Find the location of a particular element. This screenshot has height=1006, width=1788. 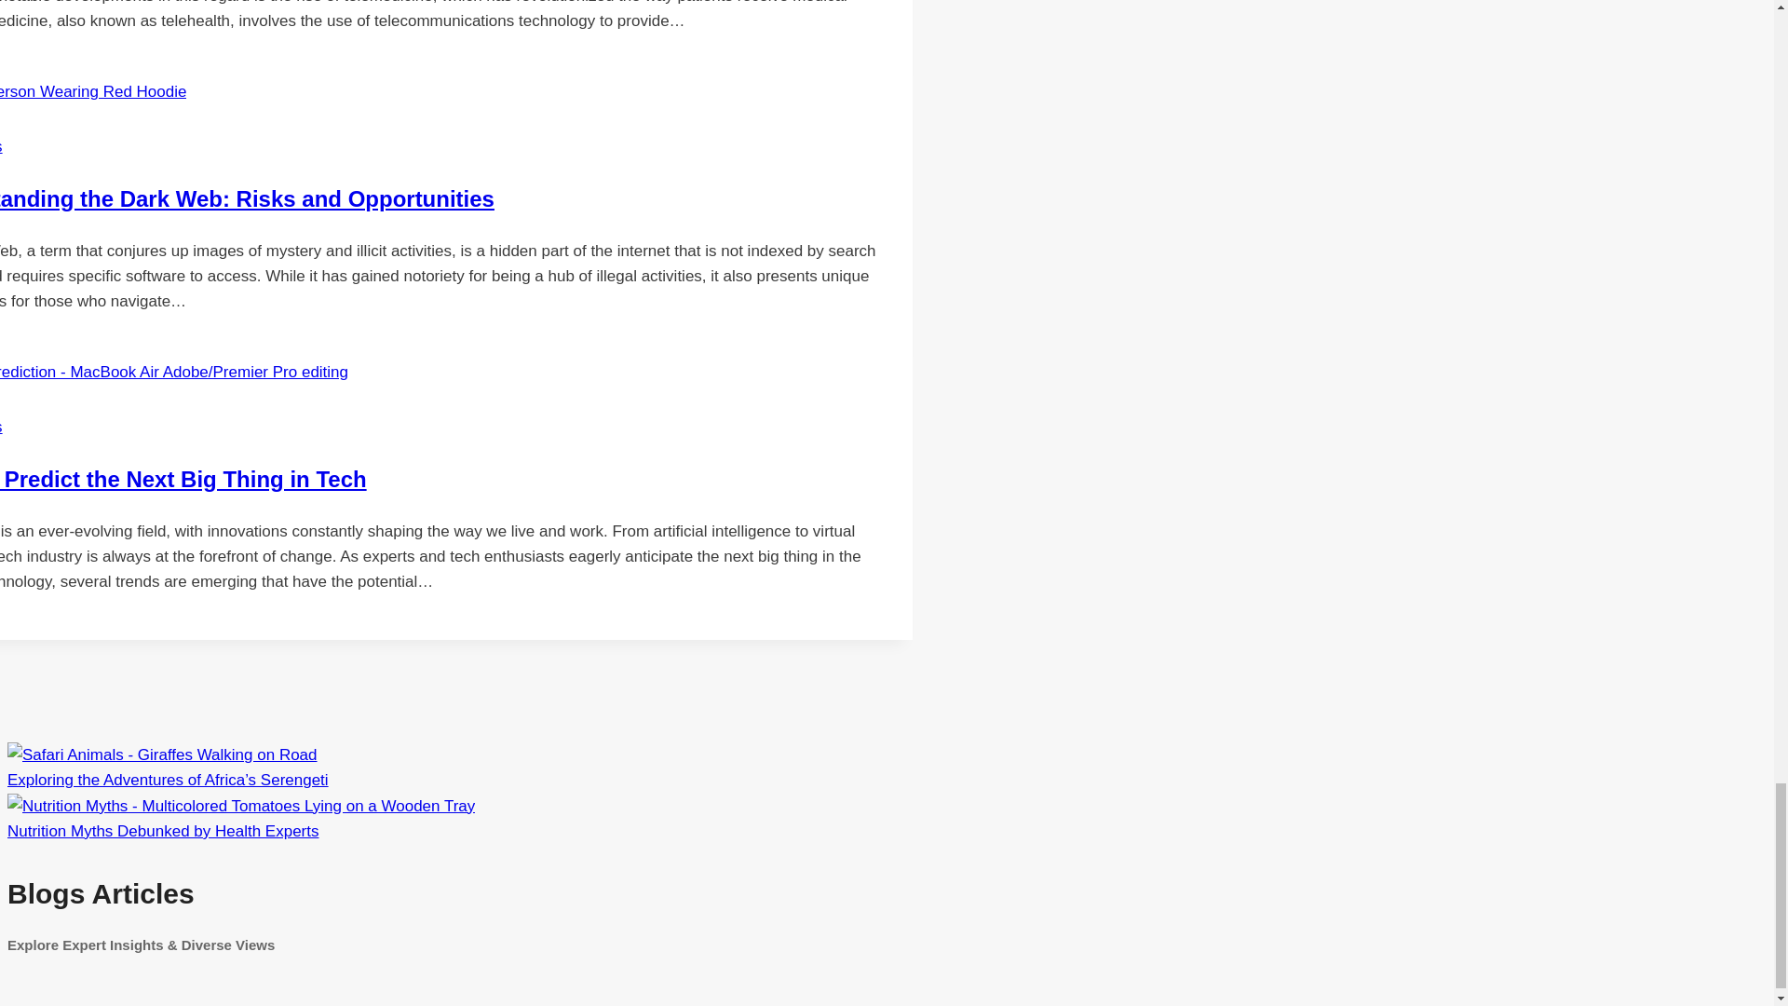

Understanding the Dark Web: Risks and Opportunities is located at coordinates (248, 197).